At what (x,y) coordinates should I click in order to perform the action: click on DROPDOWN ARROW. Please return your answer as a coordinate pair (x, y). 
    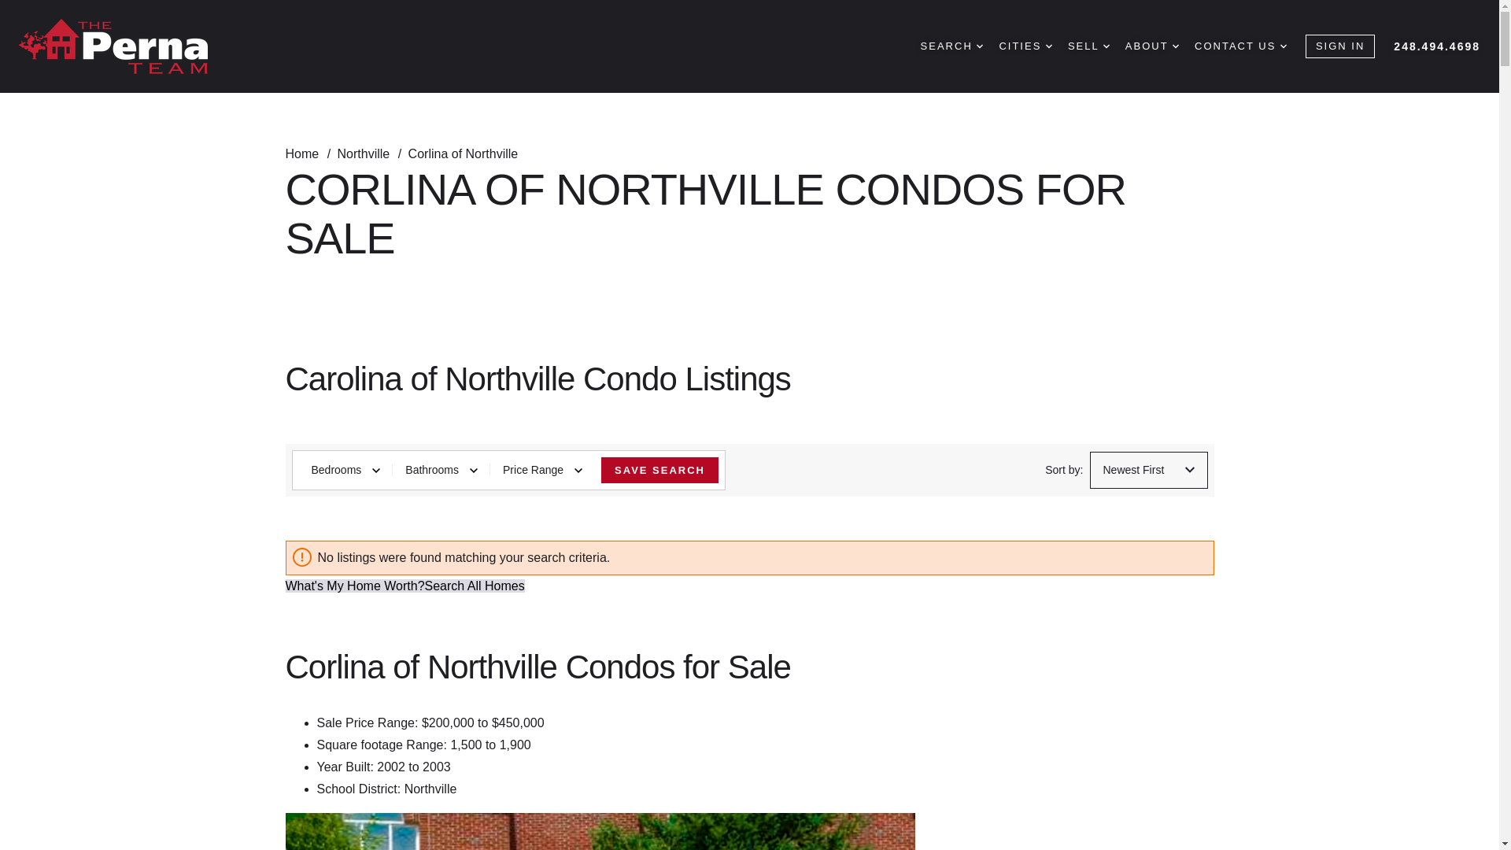
    Looking at the image, I should click on (1283, 46).